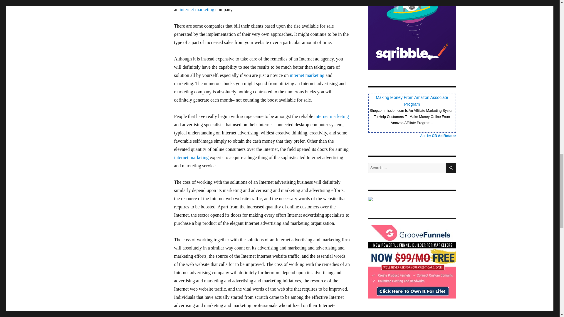 This screenshot has width=564, height=317. I want to click on internet marketing, so click(197, 9).